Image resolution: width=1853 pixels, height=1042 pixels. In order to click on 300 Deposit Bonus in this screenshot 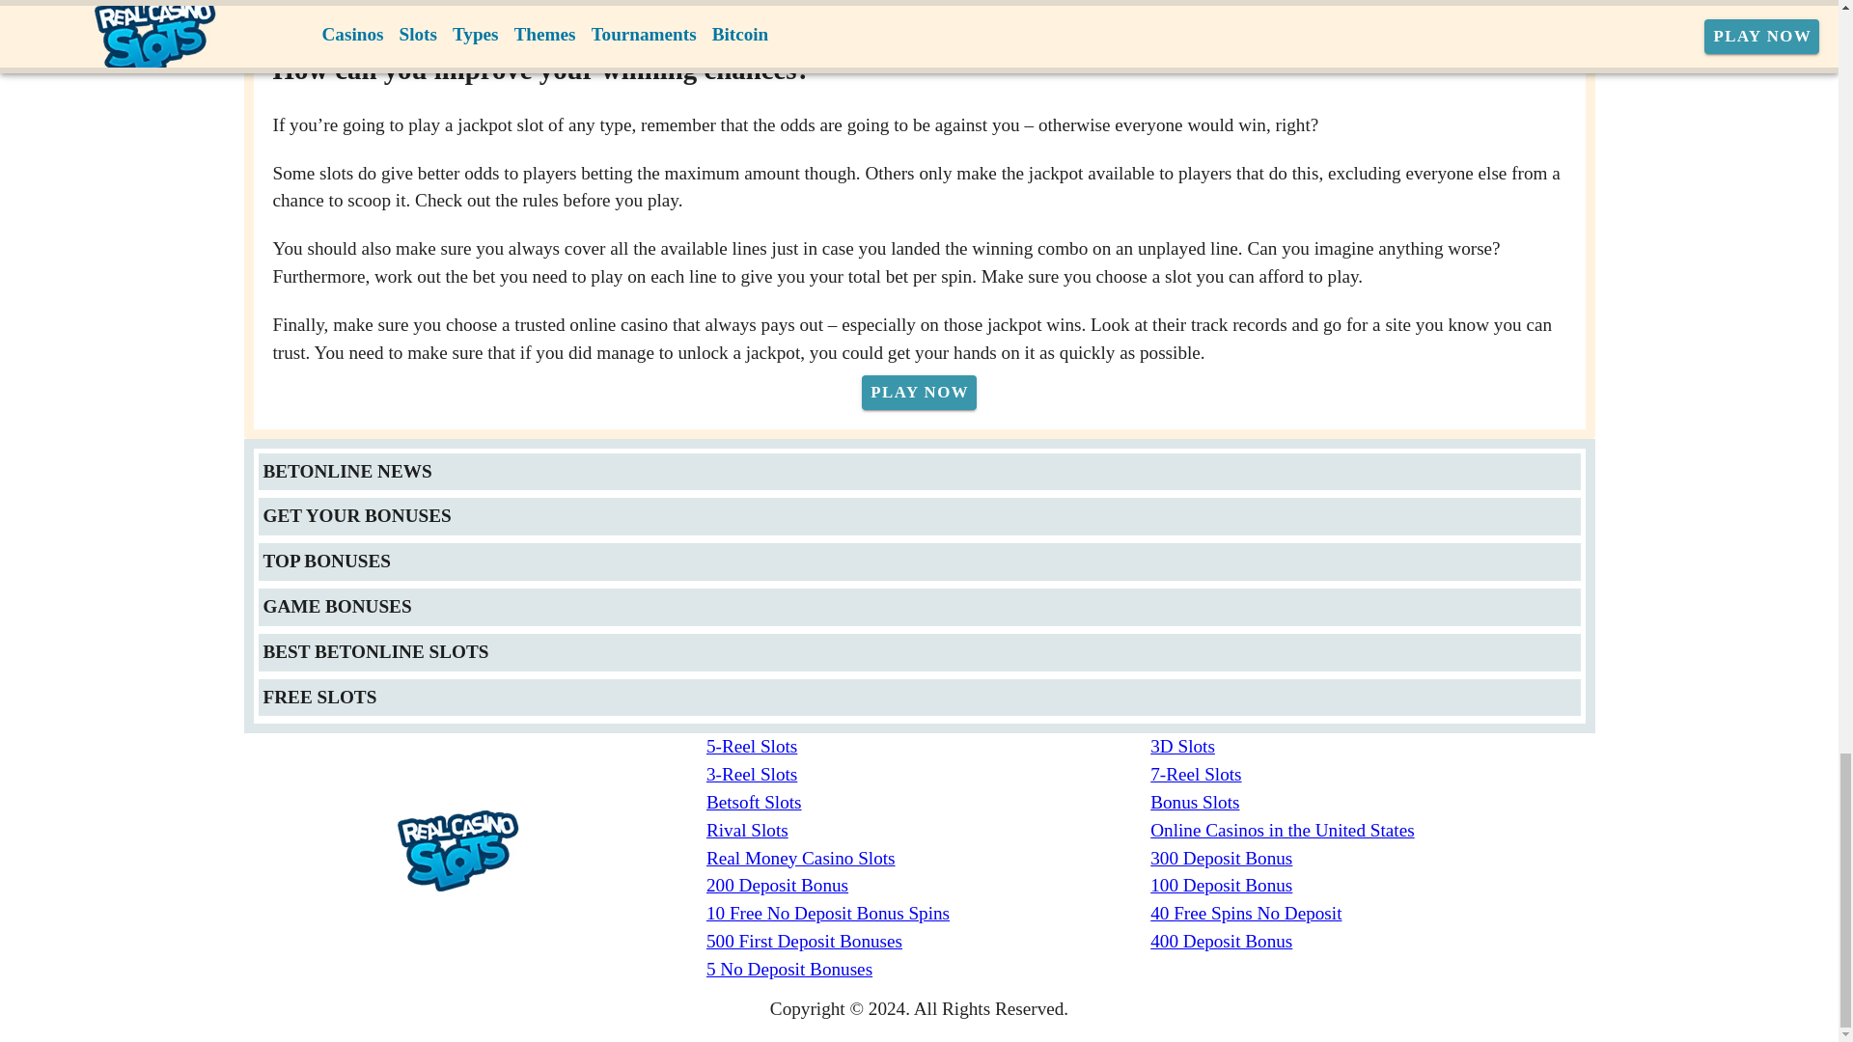, I will do `click(1372, 859)`.